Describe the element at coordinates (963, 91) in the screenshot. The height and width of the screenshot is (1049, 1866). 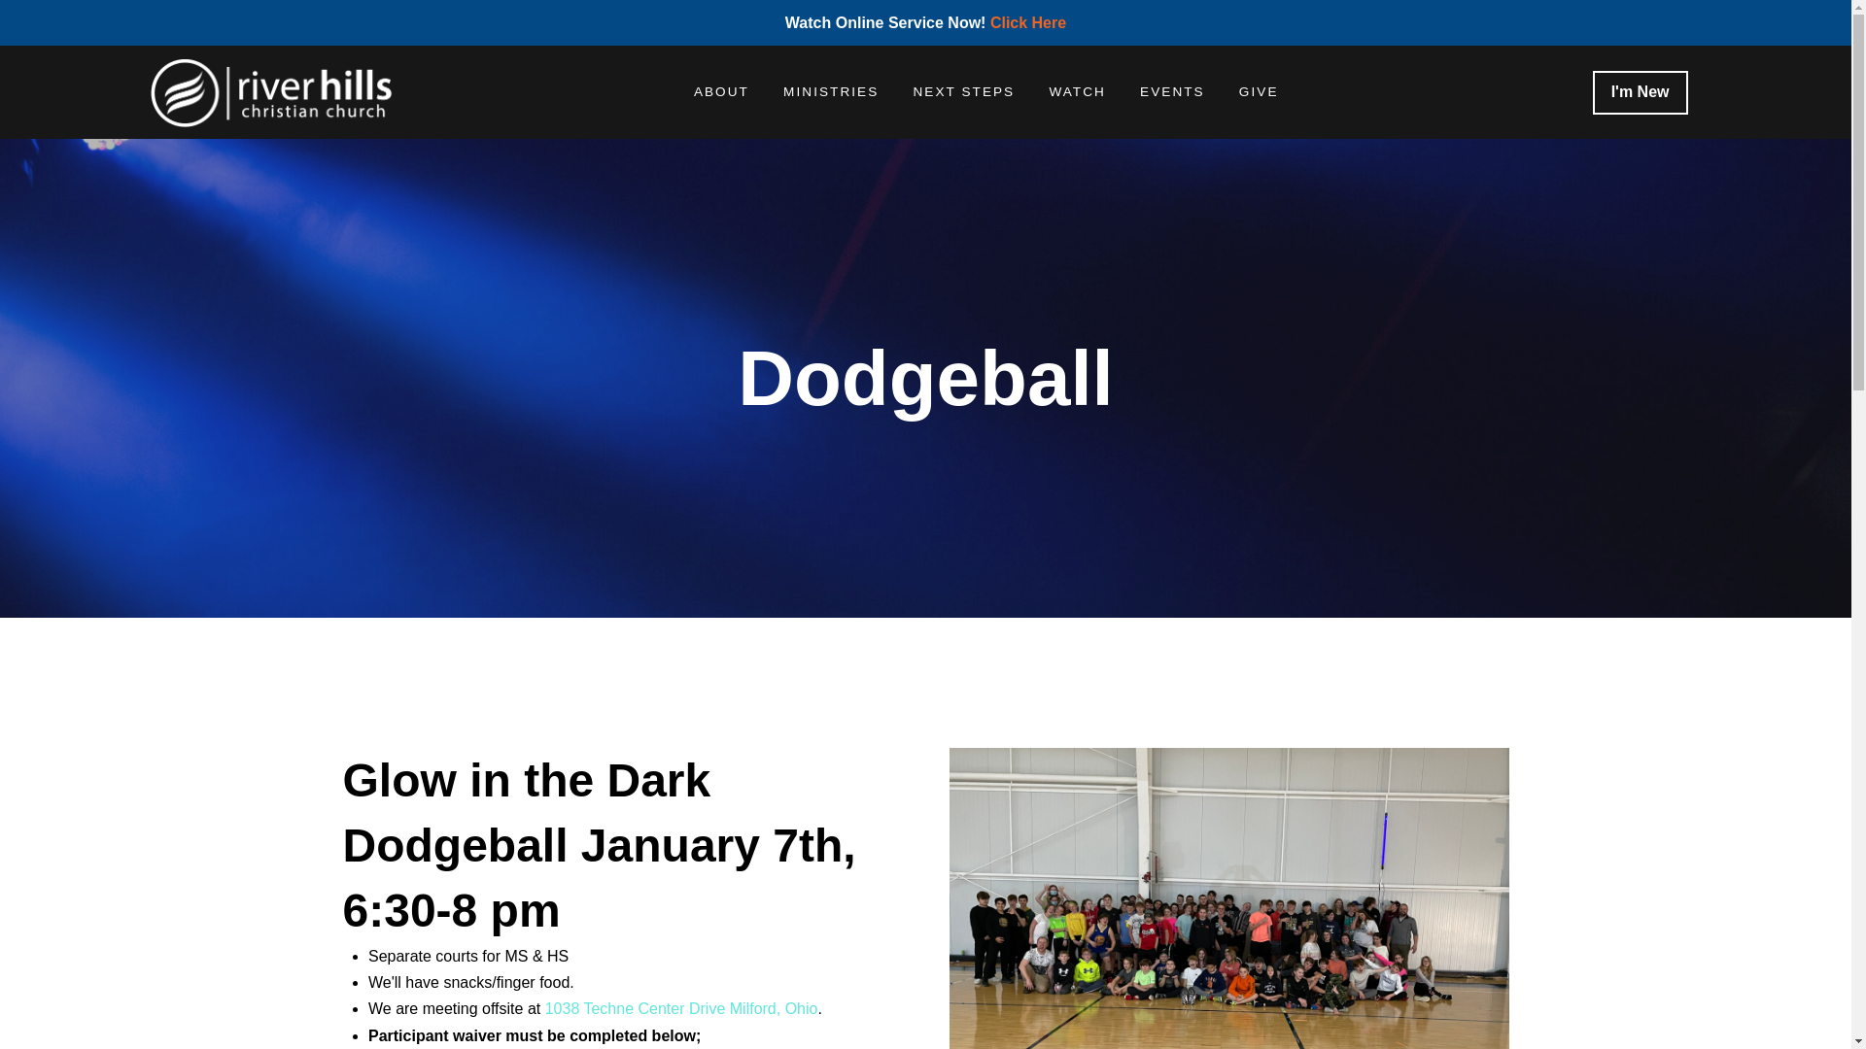
I see `NEXT STEPS` at that location.